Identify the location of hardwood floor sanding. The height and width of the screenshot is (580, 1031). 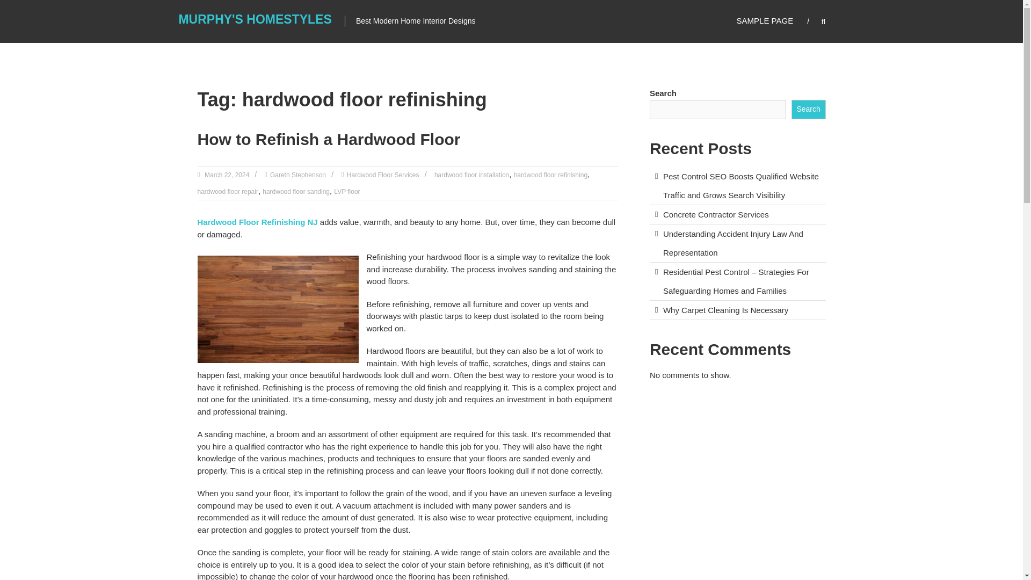
(296, 191).